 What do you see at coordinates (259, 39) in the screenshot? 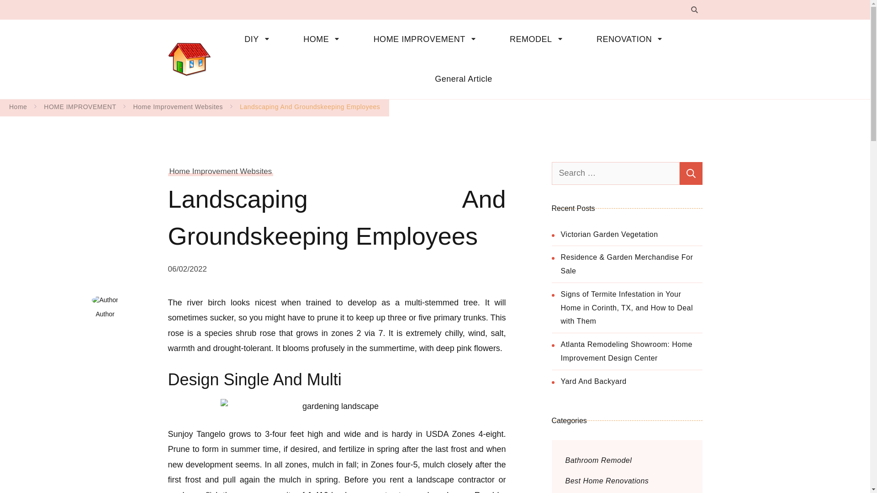
I see `DIY` at bounding box center [259, 39].